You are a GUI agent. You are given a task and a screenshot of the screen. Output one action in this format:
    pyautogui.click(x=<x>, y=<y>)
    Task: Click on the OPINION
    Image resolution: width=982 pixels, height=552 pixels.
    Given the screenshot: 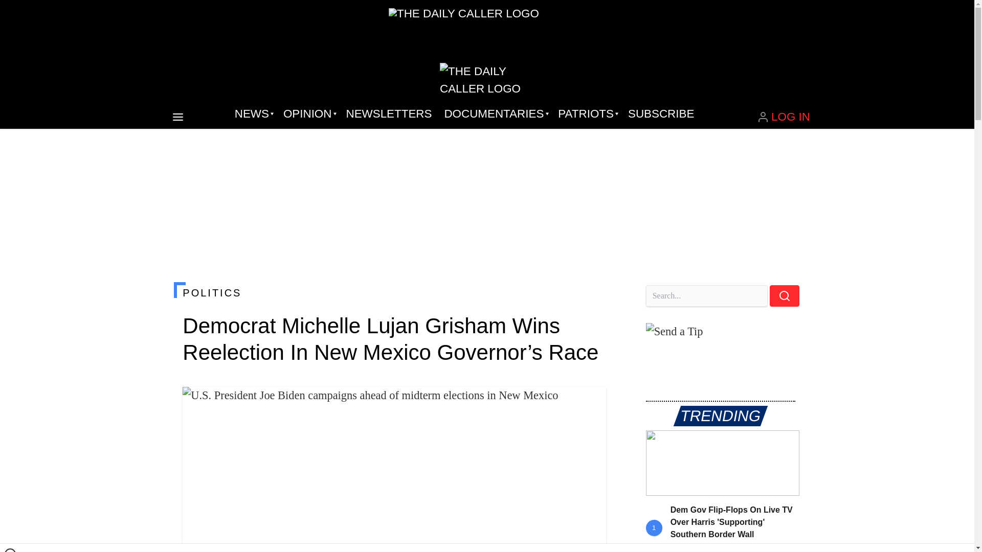 What is the action you would take?
    pyautogui.click(x=308, y=113)
    